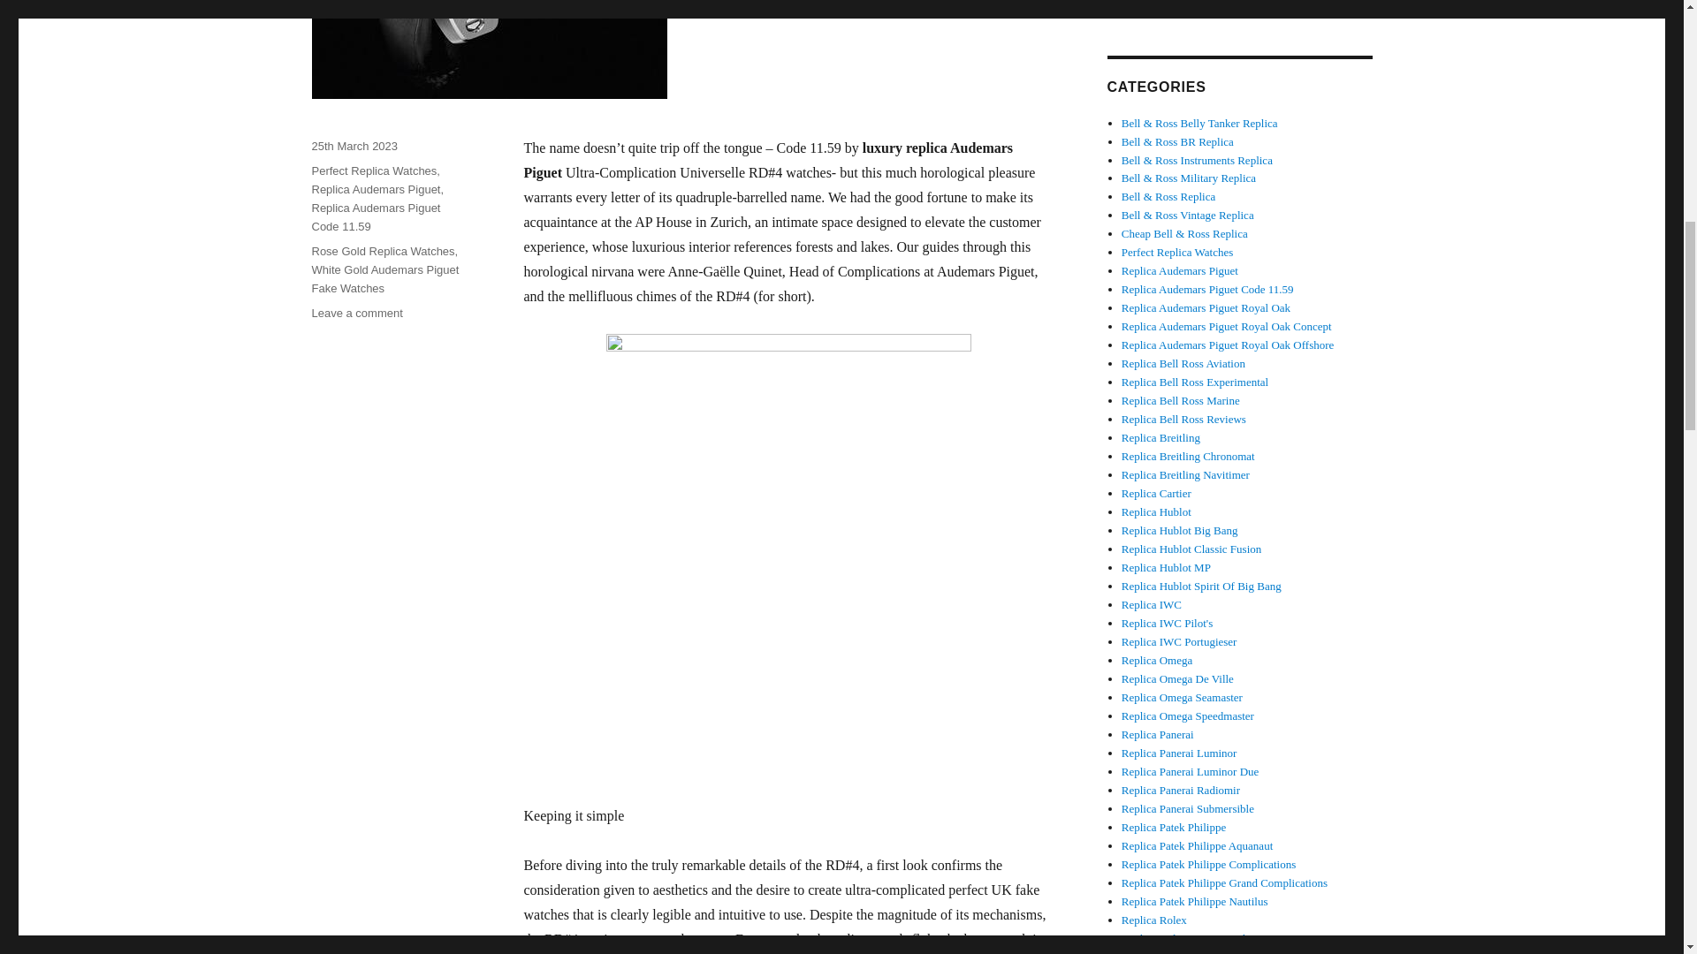  What do you see at coordinates (1177, 251) in the screenshot?
I see `Perfect Replica Watches` at bounding box center [1177, 251].